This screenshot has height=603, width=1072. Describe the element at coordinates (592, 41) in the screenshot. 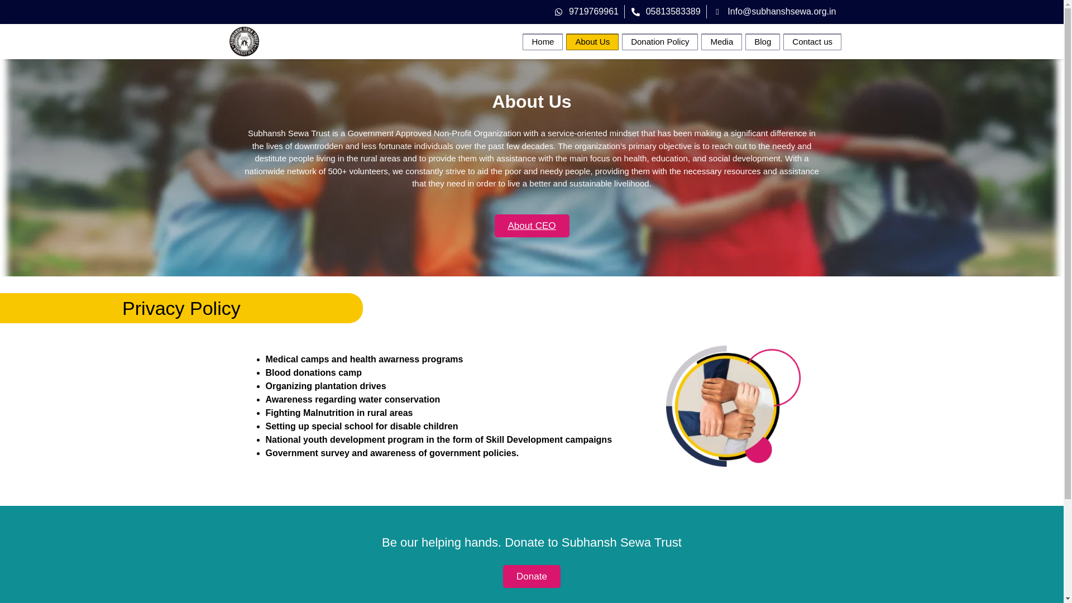

I see `About Us` at that location.